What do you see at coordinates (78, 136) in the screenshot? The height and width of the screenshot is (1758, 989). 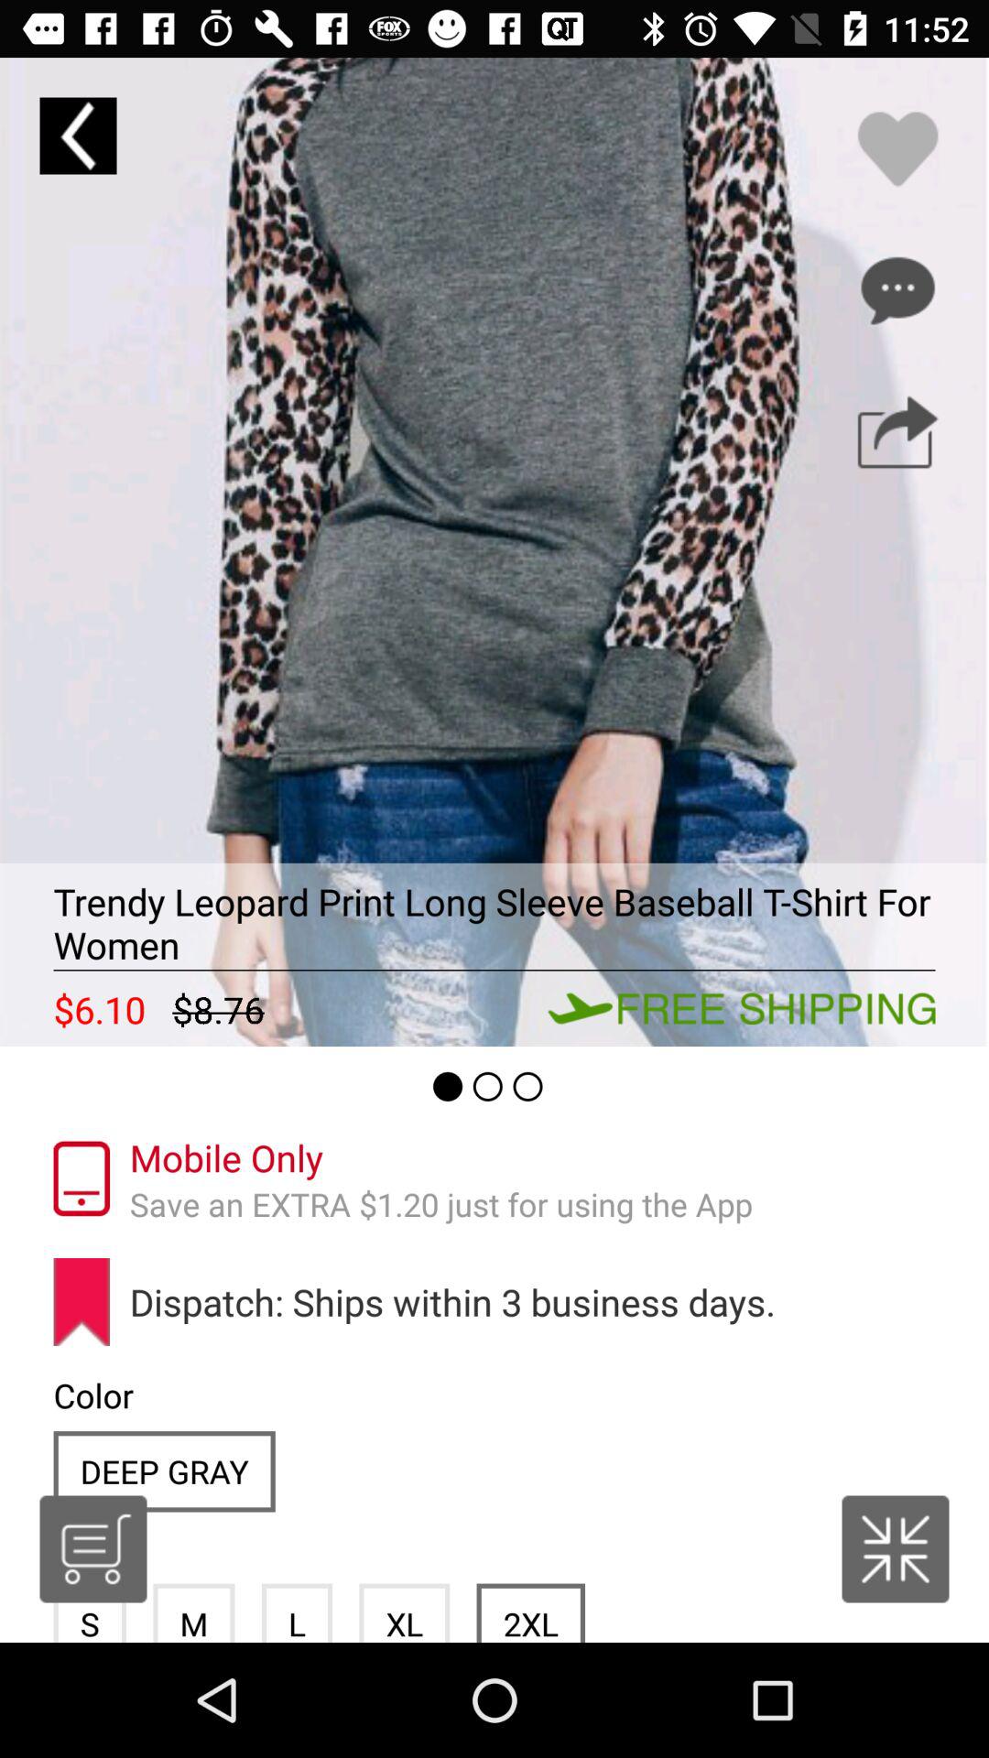 I see `go previous` at bounding box center [78, 136].